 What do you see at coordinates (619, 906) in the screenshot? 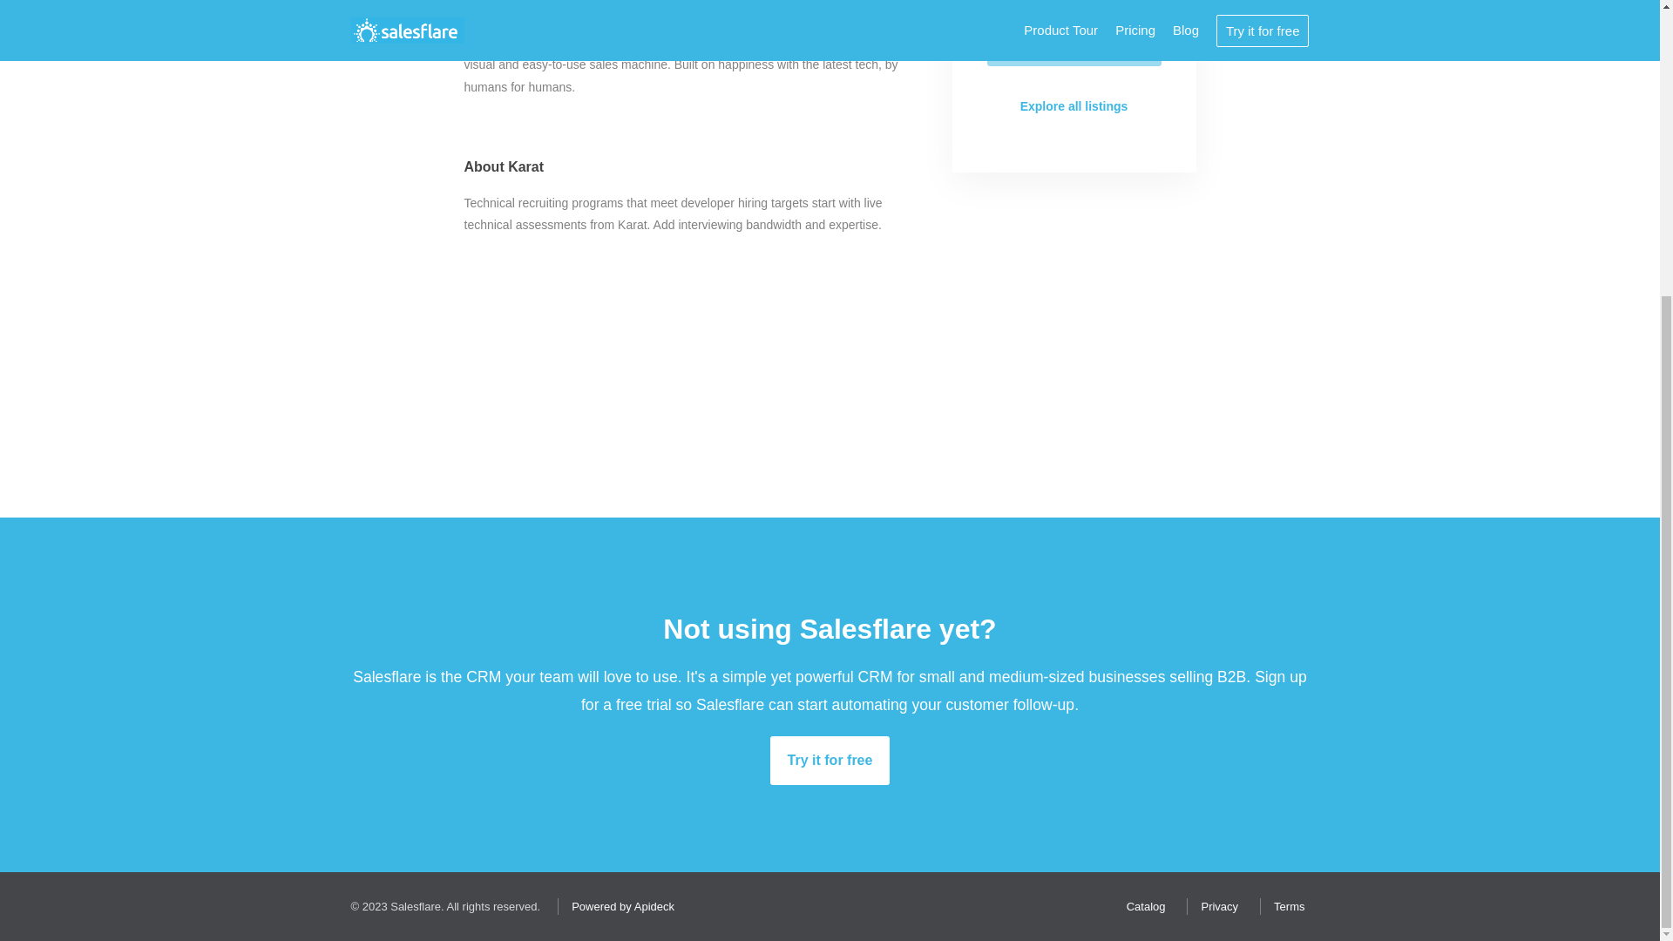
I see `Powered by Apideck` at bounding box center [619, 906].